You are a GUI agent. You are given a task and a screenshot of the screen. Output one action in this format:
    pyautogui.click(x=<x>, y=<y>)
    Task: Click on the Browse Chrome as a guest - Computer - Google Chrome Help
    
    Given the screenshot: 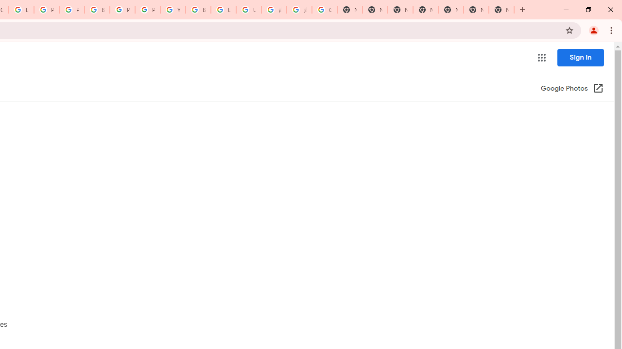 What is the action you would take?
    pyautogui.click(x=198, y=10)
    